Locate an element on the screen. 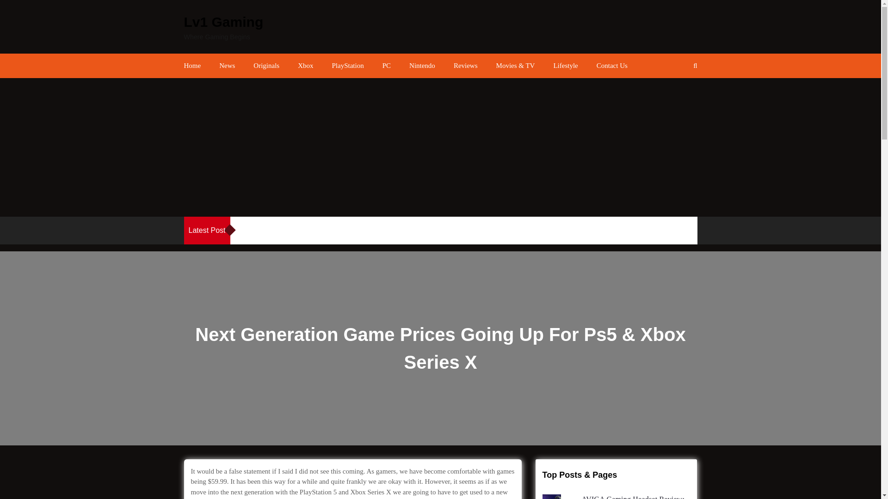 Image resolution: width=888 pixels, height=499 pixels. PC is located at coordinates (387, 66).